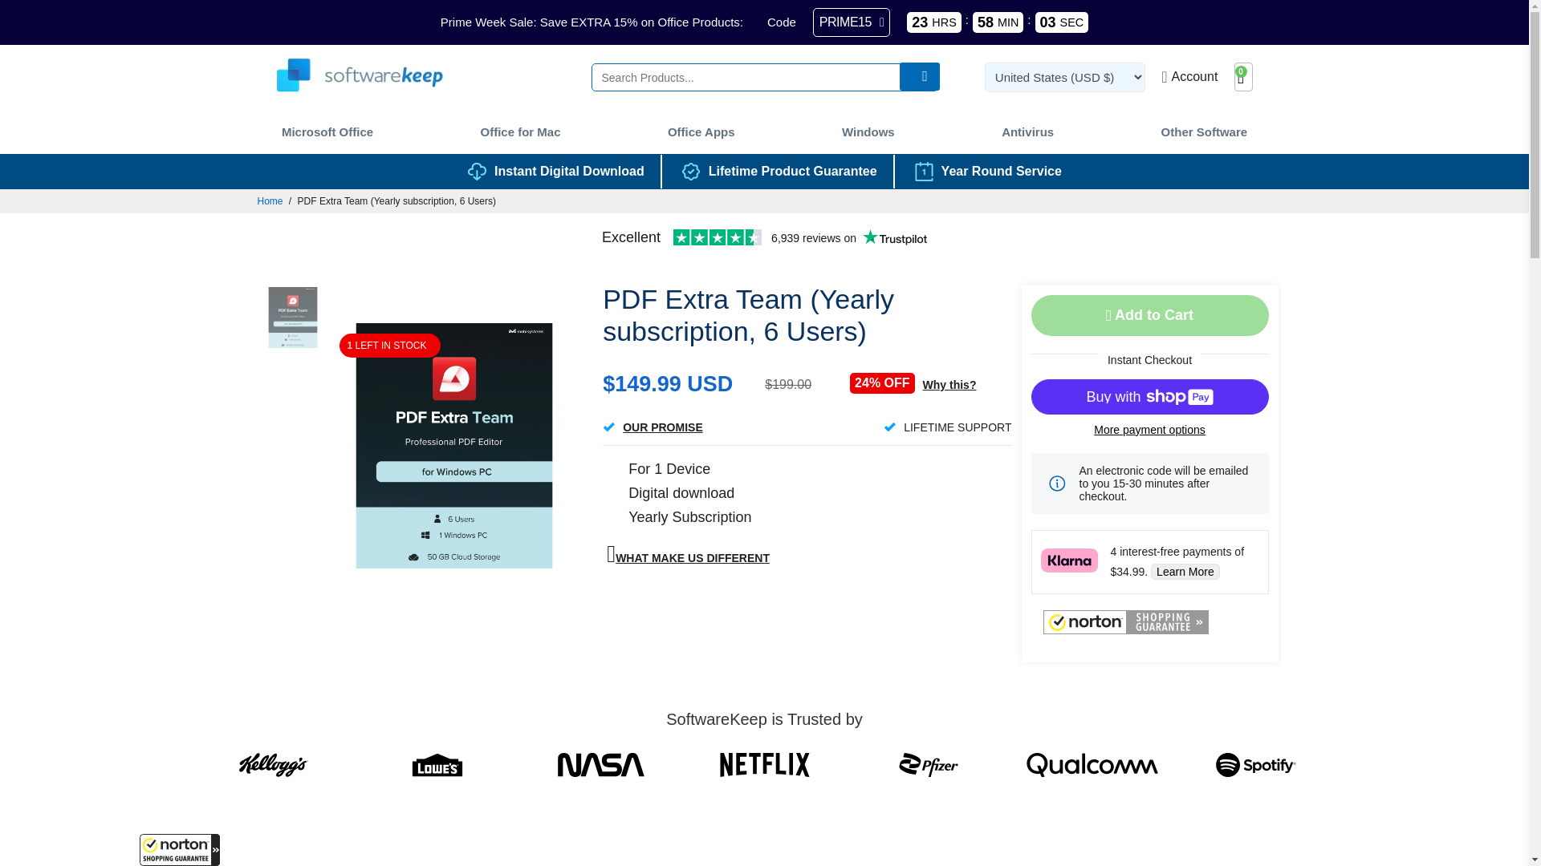  I want to click on Microsoft Office, so click(327, 132).